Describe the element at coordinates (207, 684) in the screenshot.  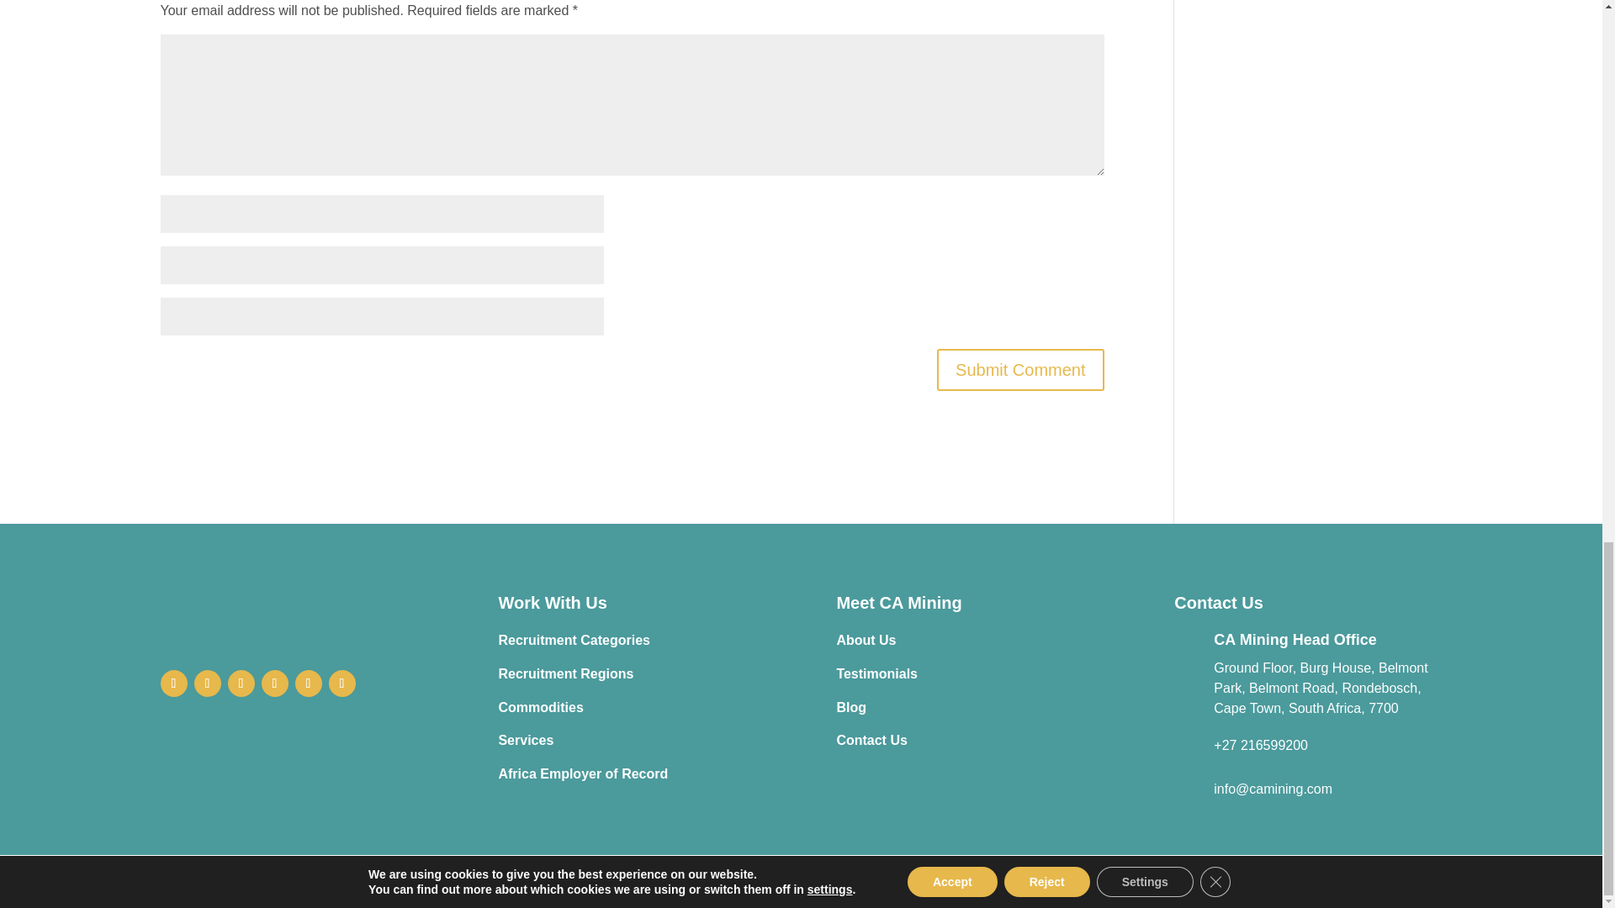
I see `Follow on X` at that location.